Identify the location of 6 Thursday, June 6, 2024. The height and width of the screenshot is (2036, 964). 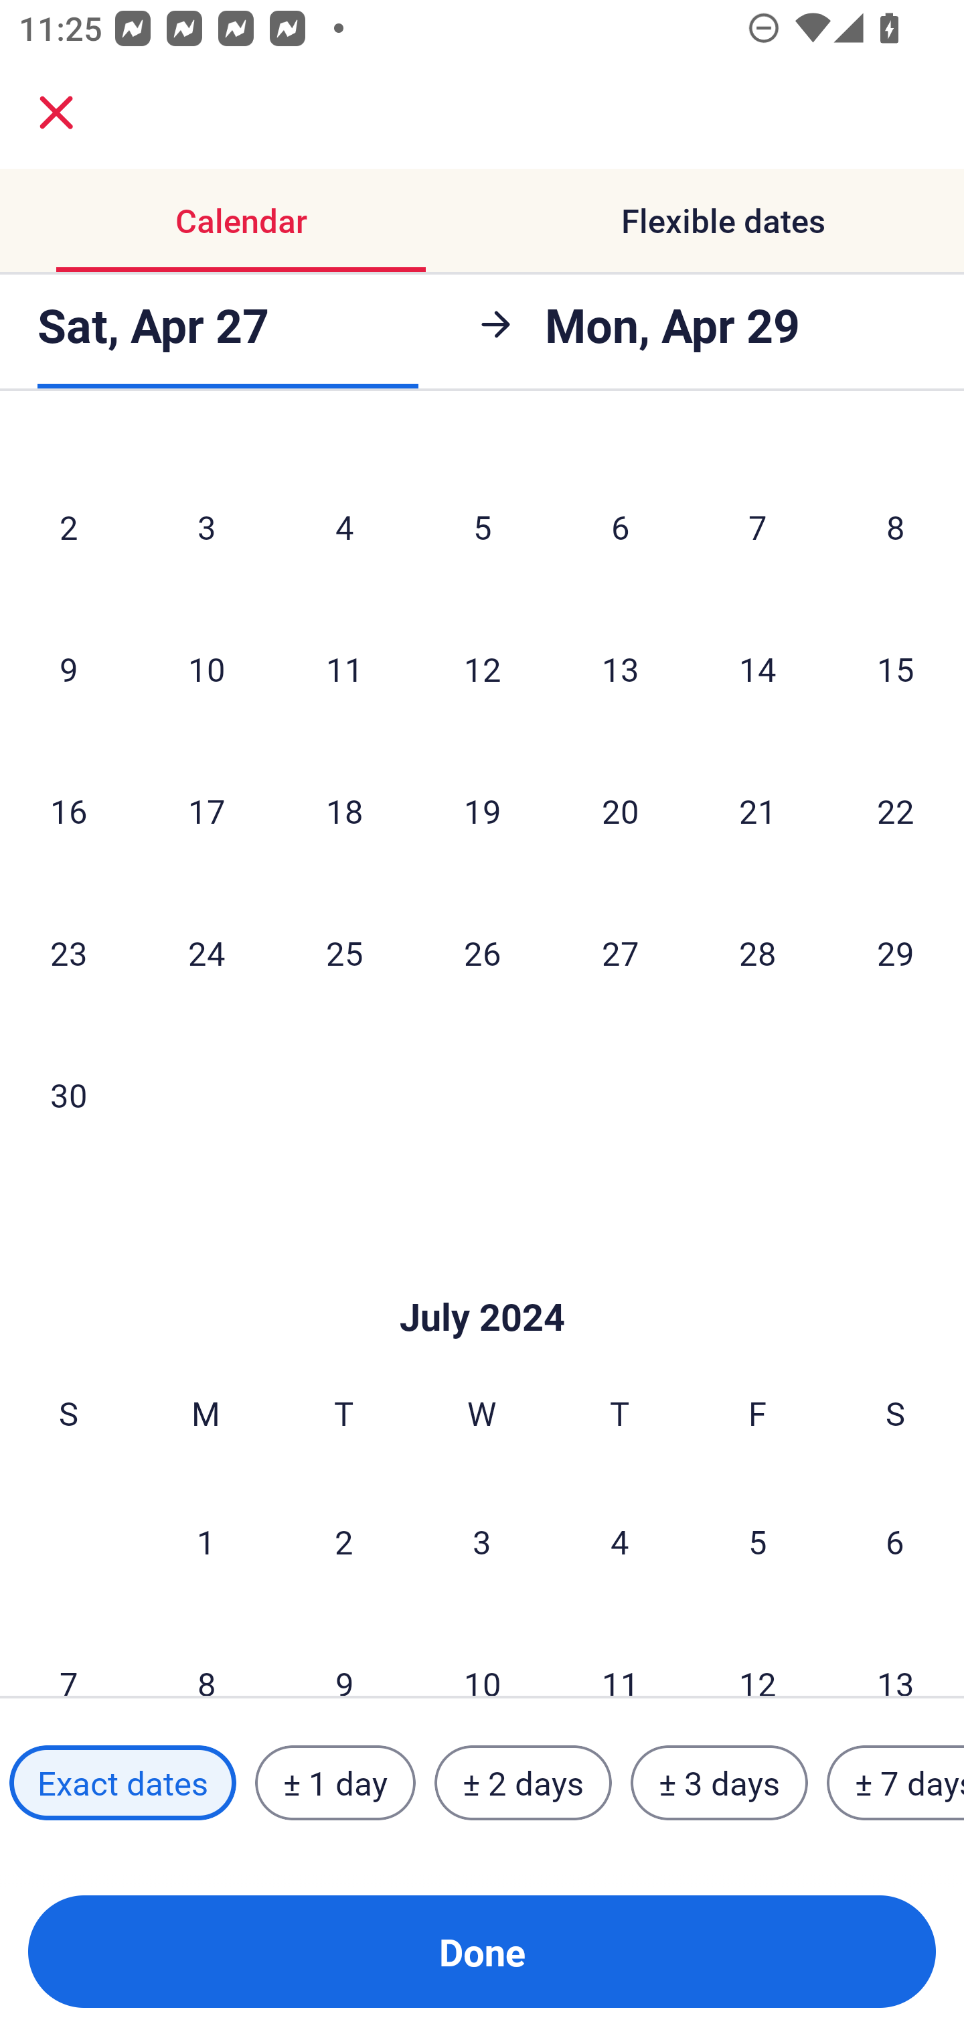
(620, 526).